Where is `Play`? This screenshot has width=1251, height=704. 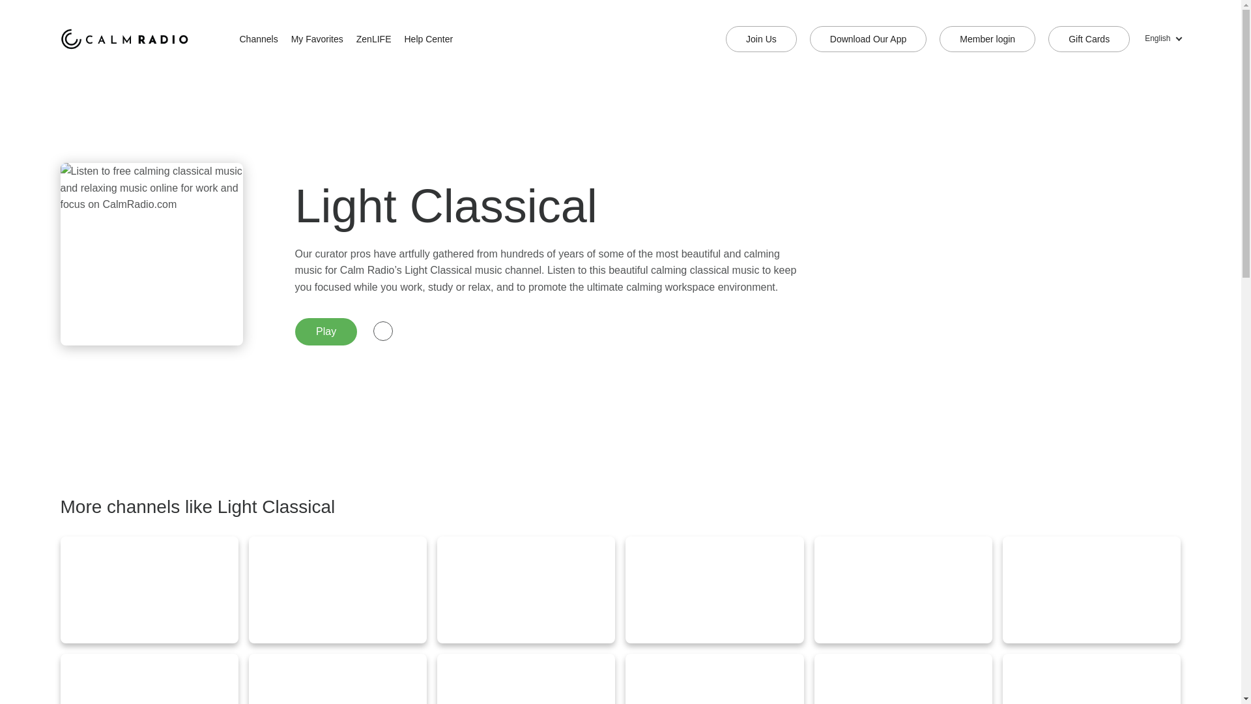 Play is located at coordinates (325, 332).